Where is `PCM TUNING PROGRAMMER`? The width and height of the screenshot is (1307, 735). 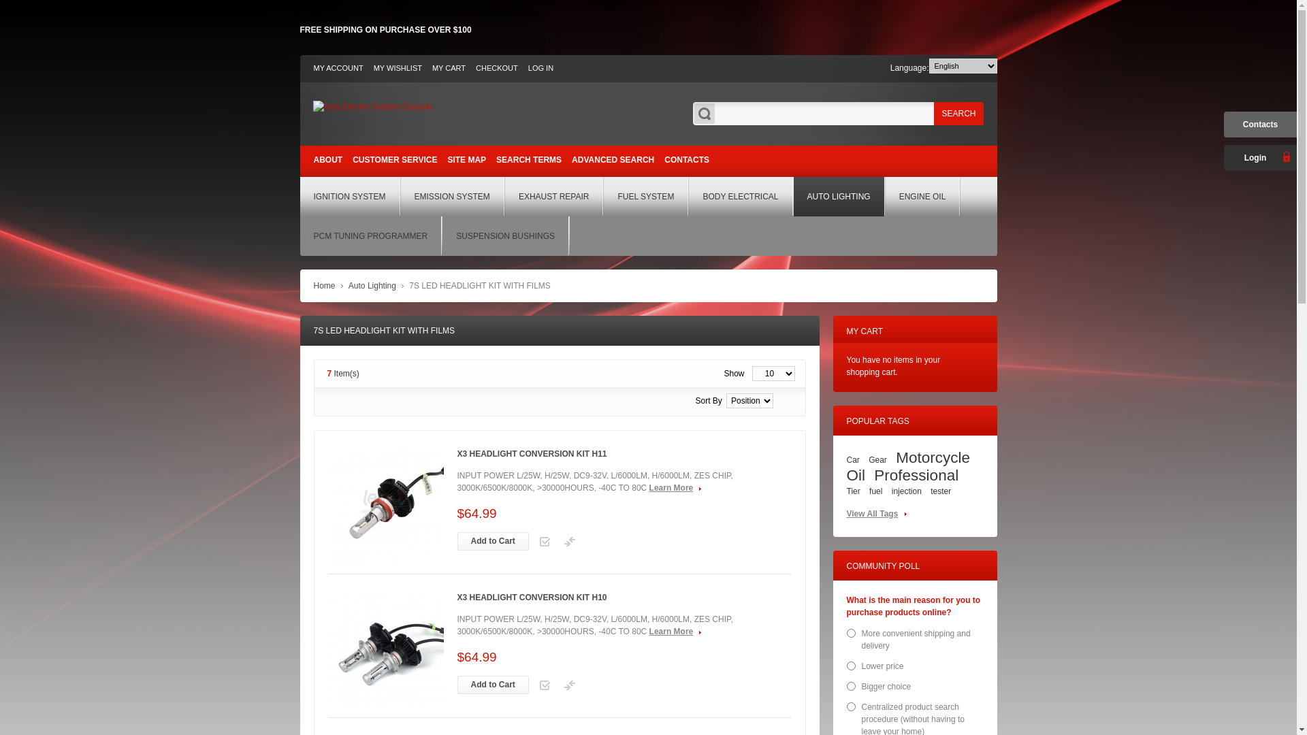 PCM TUNING PROGRAMMER is located at coordinates (370, 236).